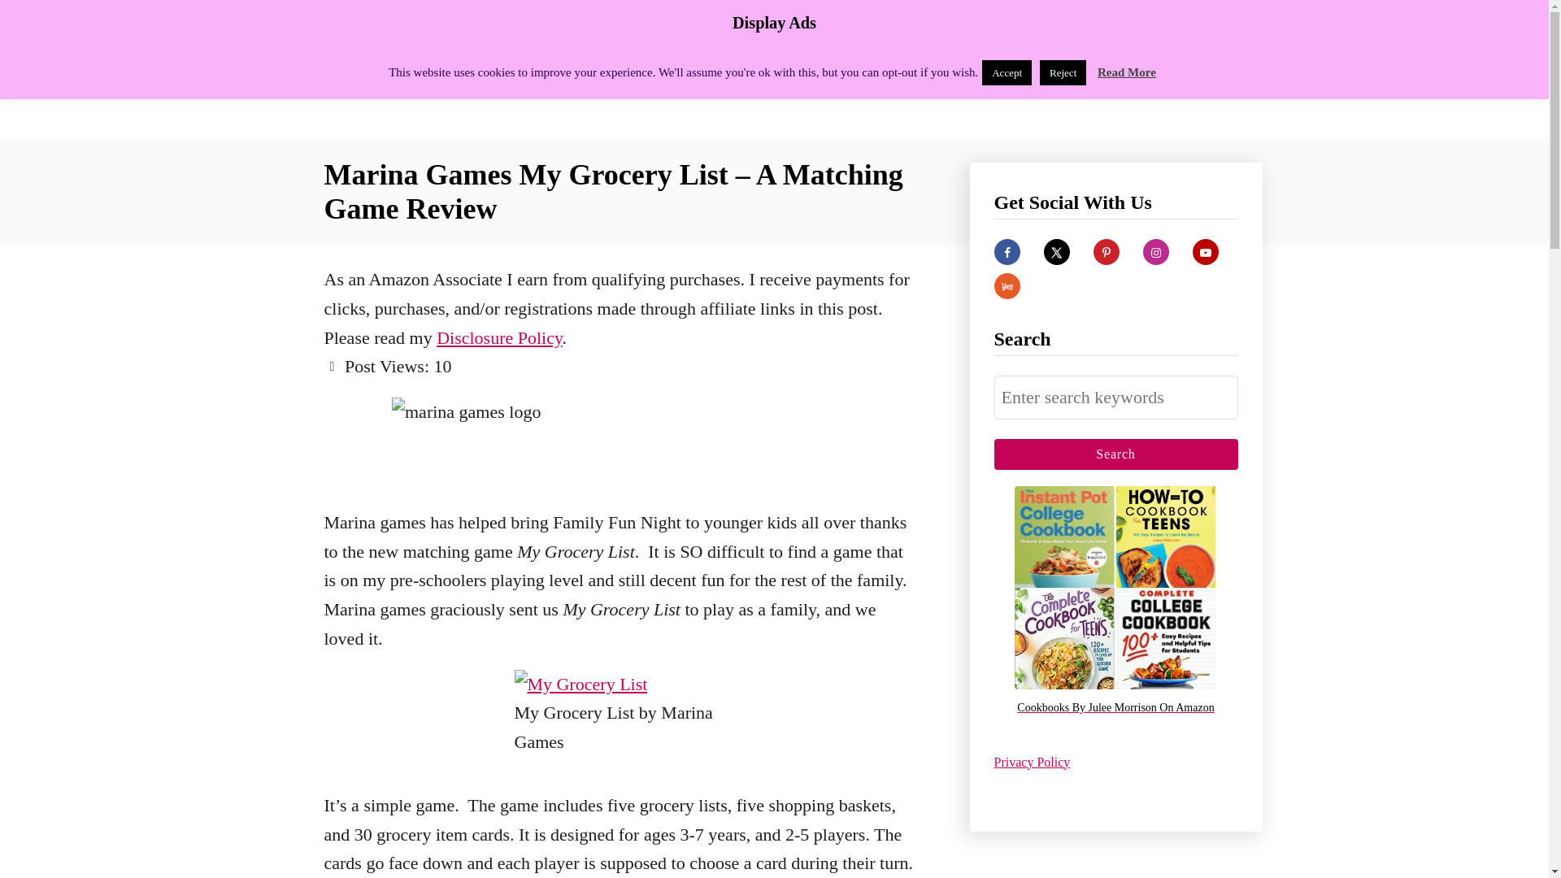  I want to click on Follow on Pinterest, so click(1106, 252).